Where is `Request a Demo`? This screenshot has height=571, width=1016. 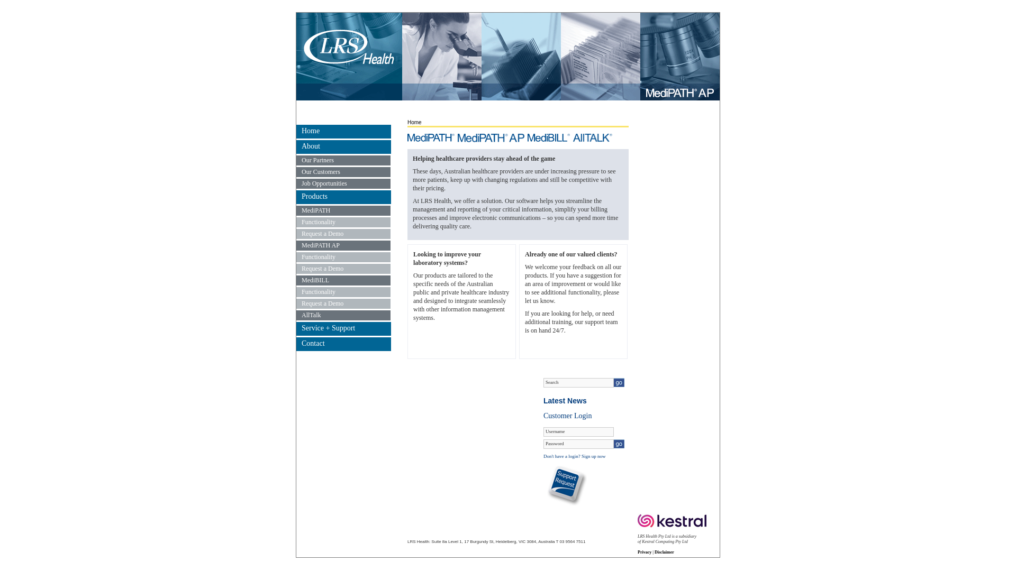
Request a Demo is located at coordinates (343, 234).